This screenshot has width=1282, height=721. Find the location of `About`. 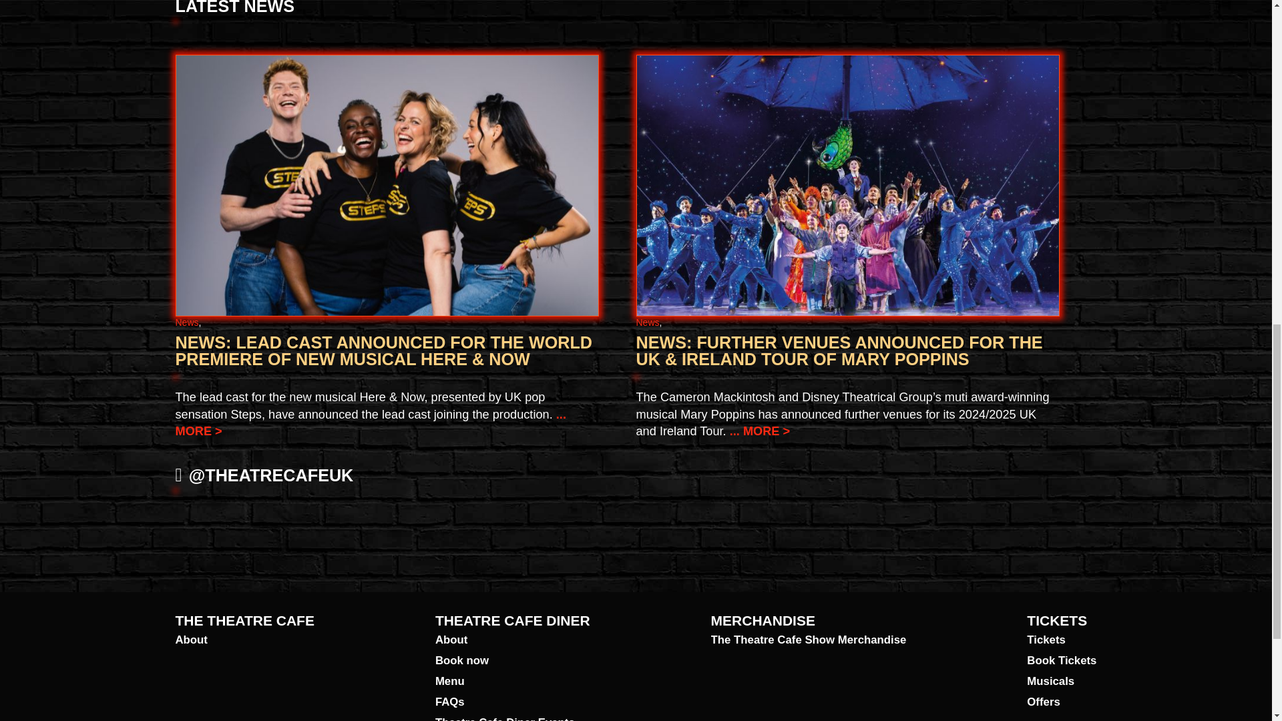

About is located at coordinates (513, 640).